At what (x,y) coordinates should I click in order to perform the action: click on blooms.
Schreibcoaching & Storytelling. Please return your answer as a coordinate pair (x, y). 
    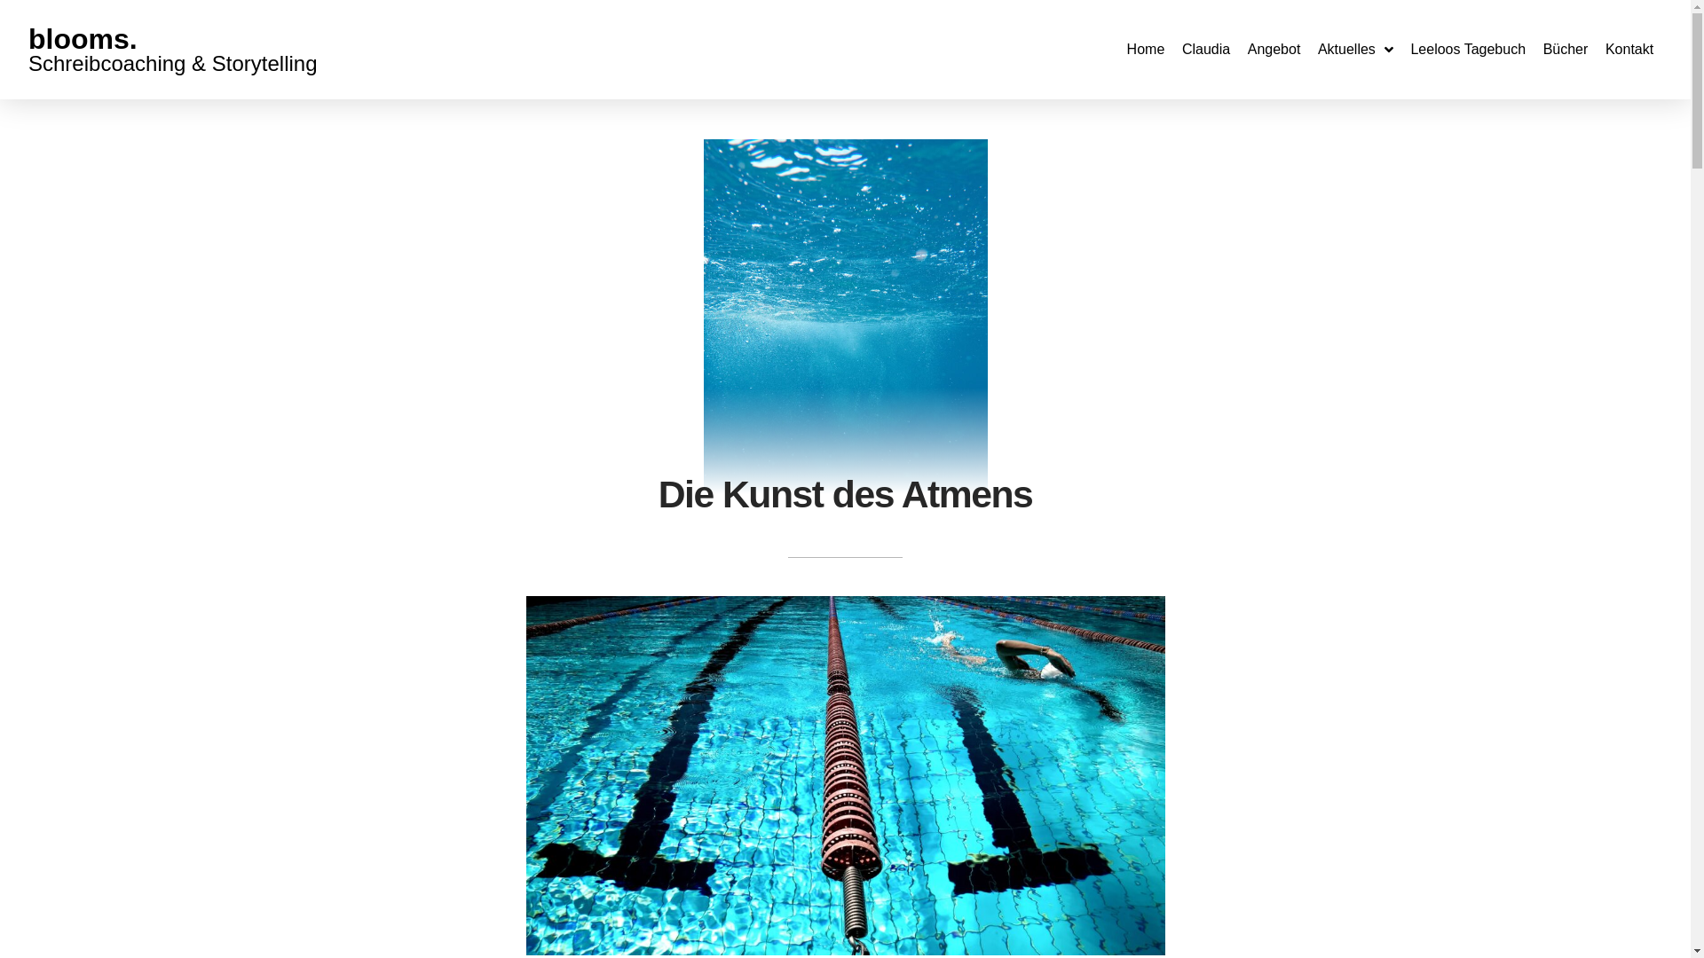
    Looking at the image, I should click on (173, 50).